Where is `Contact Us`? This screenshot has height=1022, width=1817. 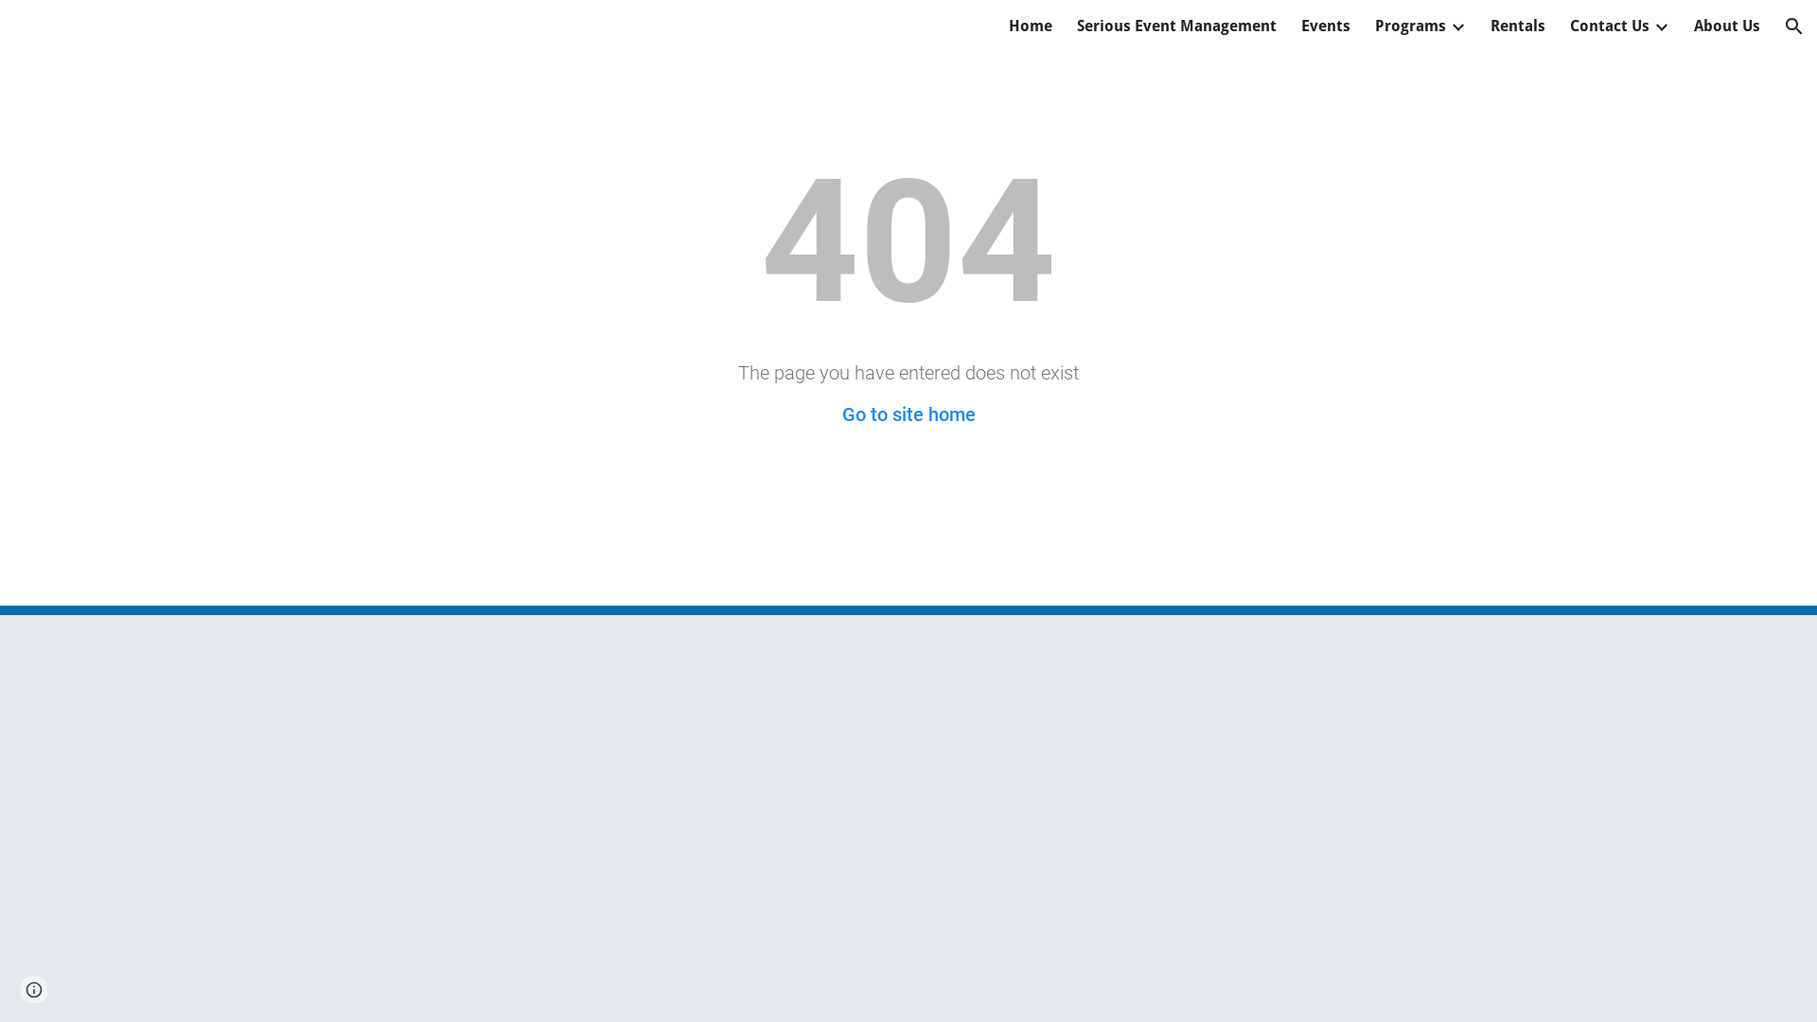
Contact Us is located at coordinates (1610, 26).